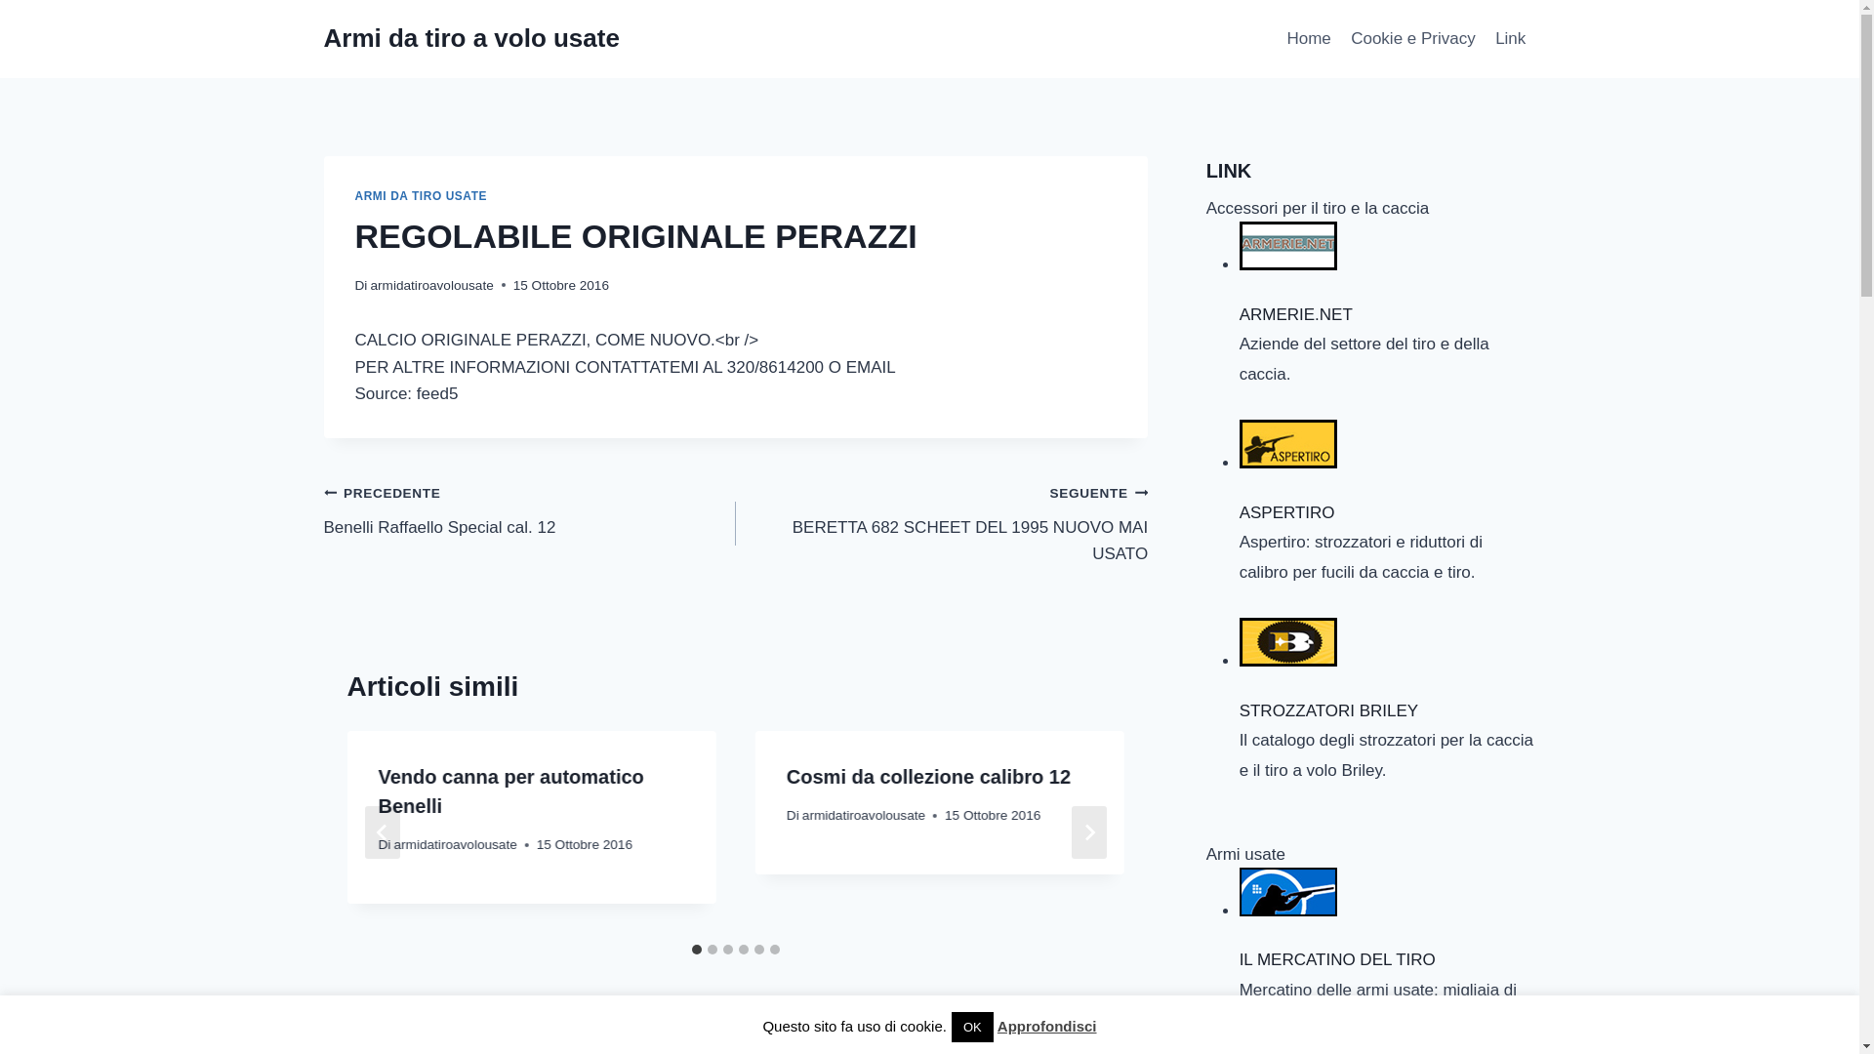 The height and width of the screenshot is (1054, 1874). I want to click on ARMERIE.NET, so click(1388, 654).